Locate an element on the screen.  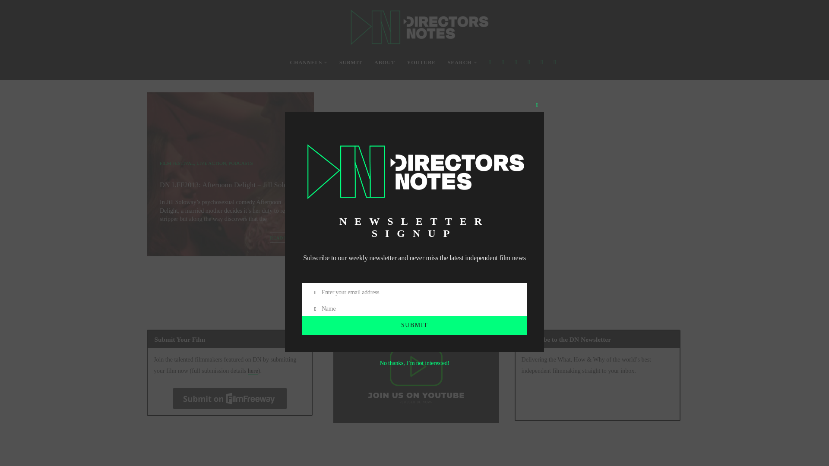
CHANNELS is located at coordinates (309, 18).